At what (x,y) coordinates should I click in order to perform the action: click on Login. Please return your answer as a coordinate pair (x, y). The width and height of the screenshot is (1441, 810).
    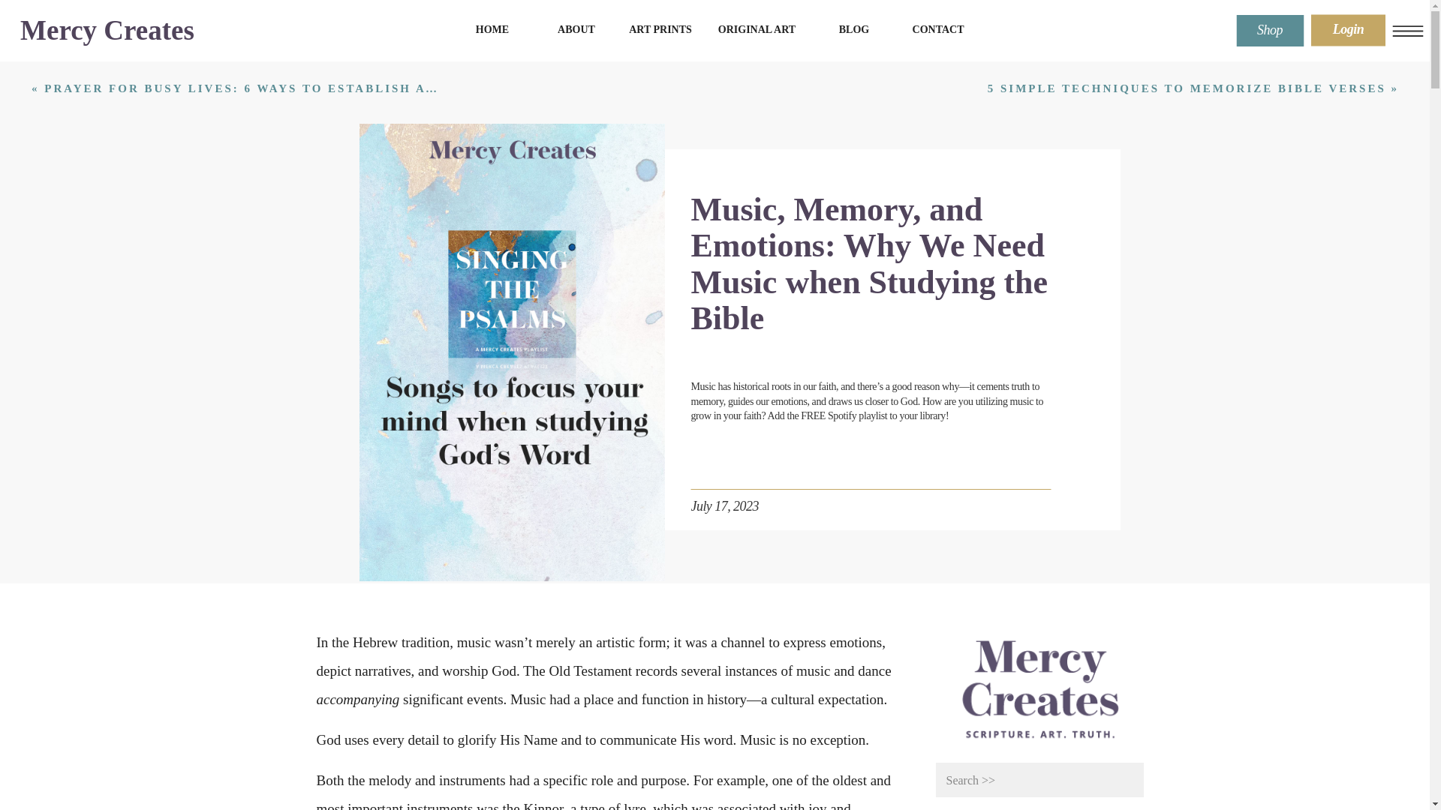
    Looking at the image, I should click on (1348, 31).